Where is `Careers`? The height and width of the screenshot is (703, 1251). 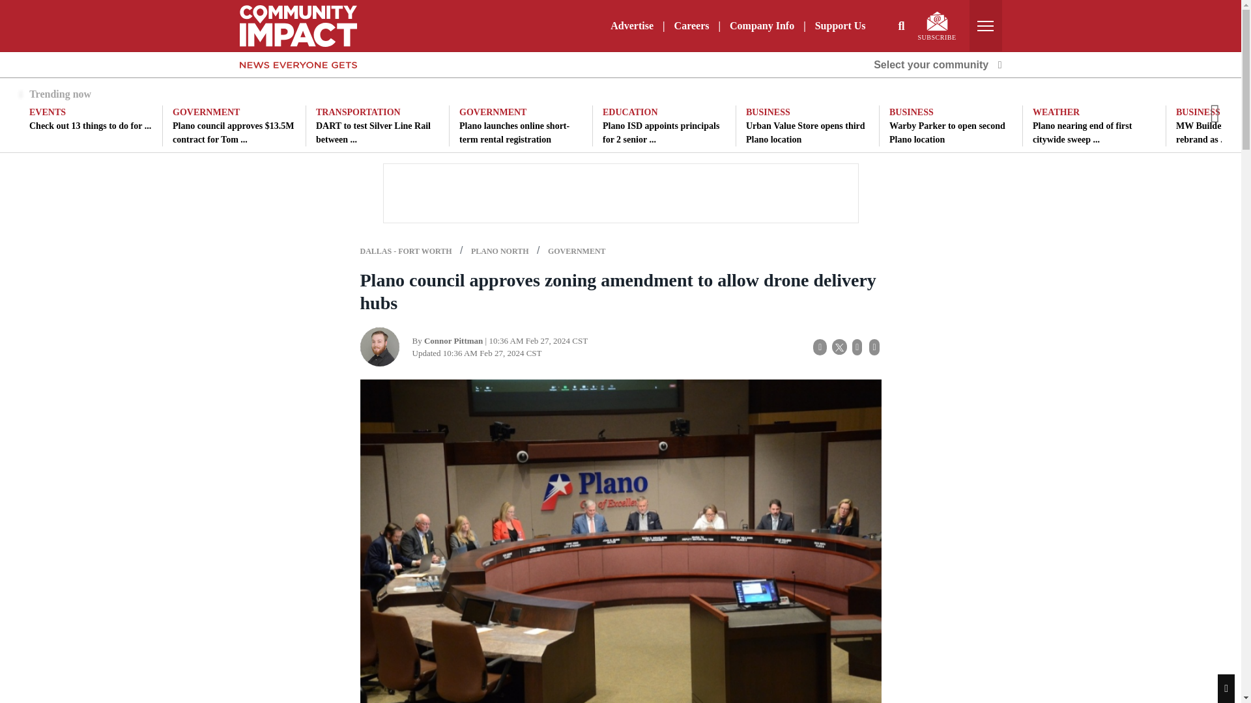 Careers is located at coordinates (692, 25).